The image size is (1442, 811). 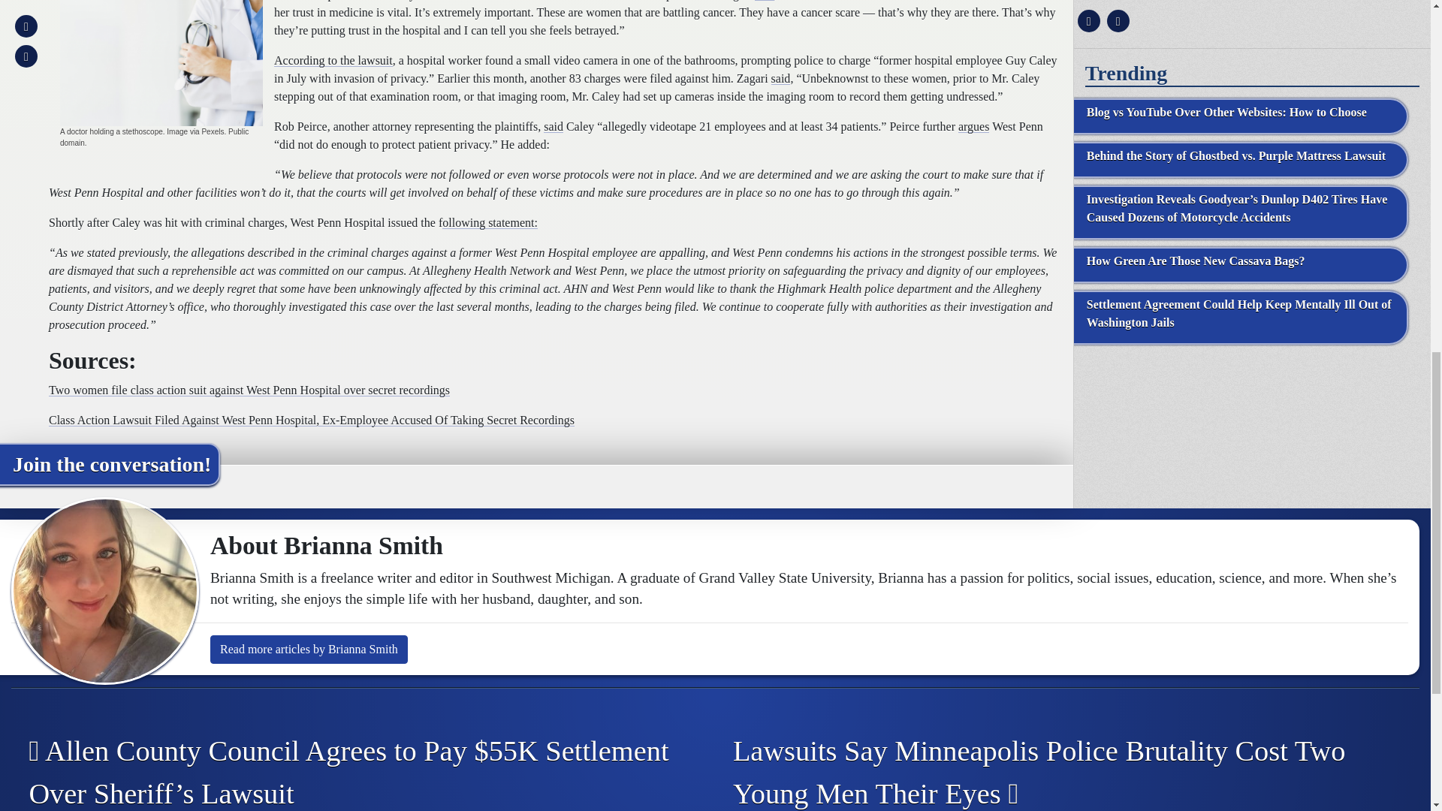 What do you see at coordinates (781, 78) in the screenshot?
I see `said` at bounding box center [781, 78].